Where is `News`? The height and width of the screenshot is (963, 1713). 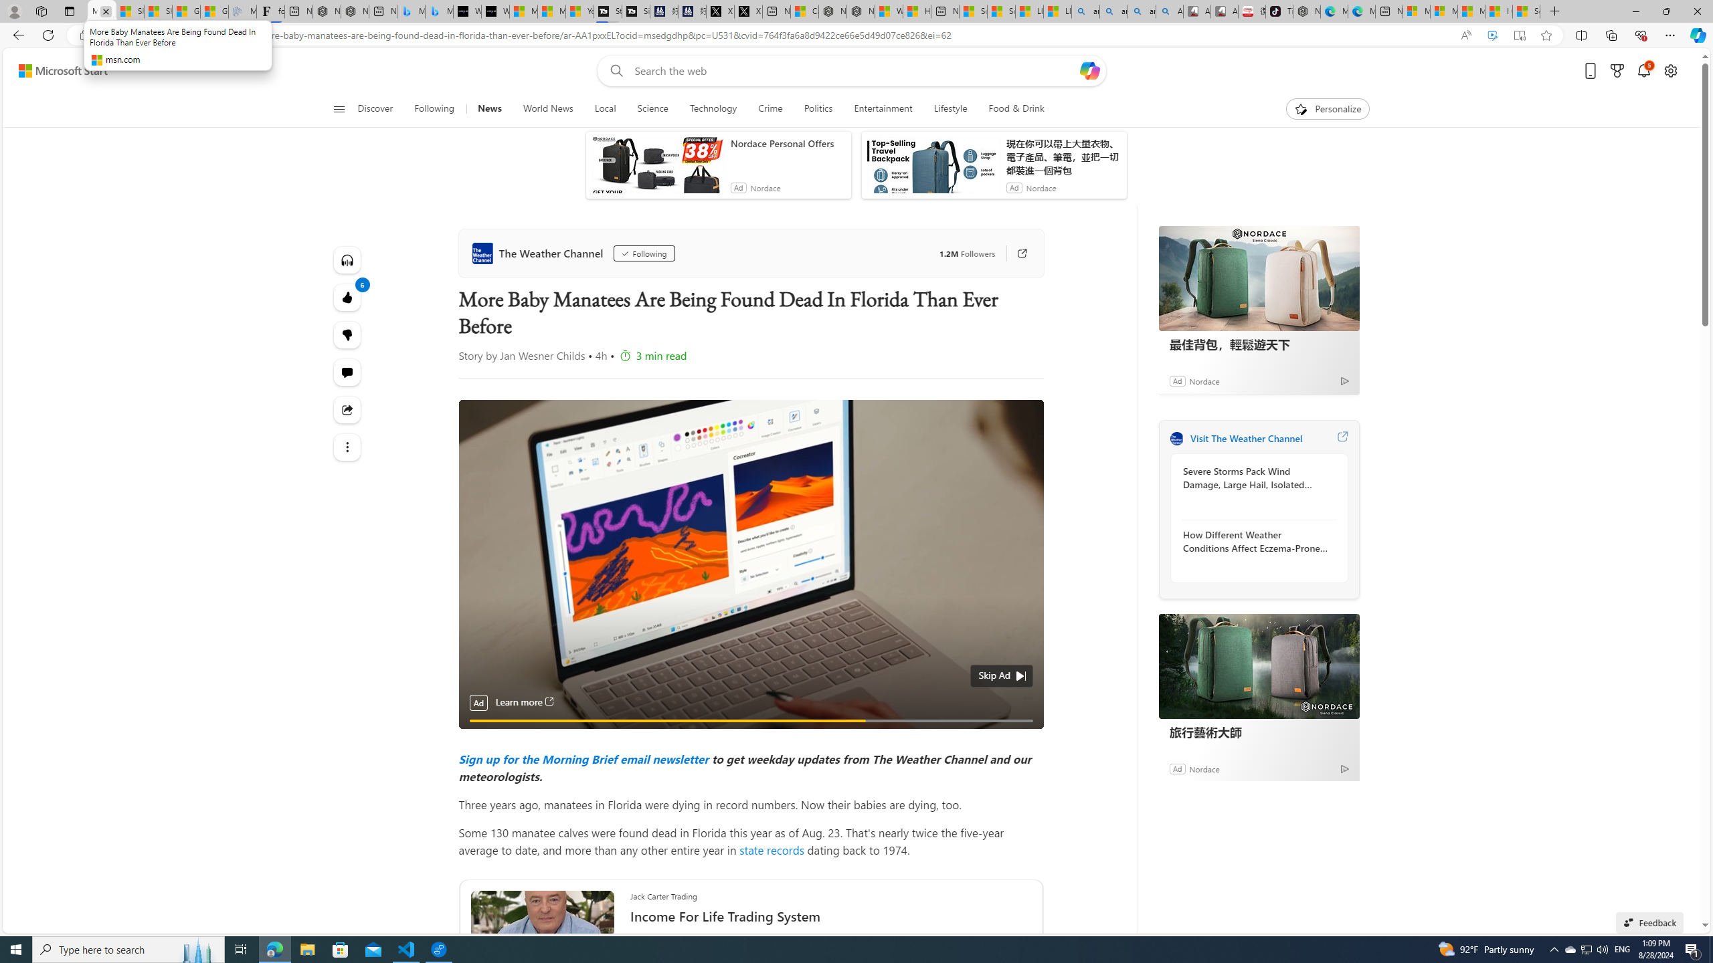 News is located at coordinates (490, 109).